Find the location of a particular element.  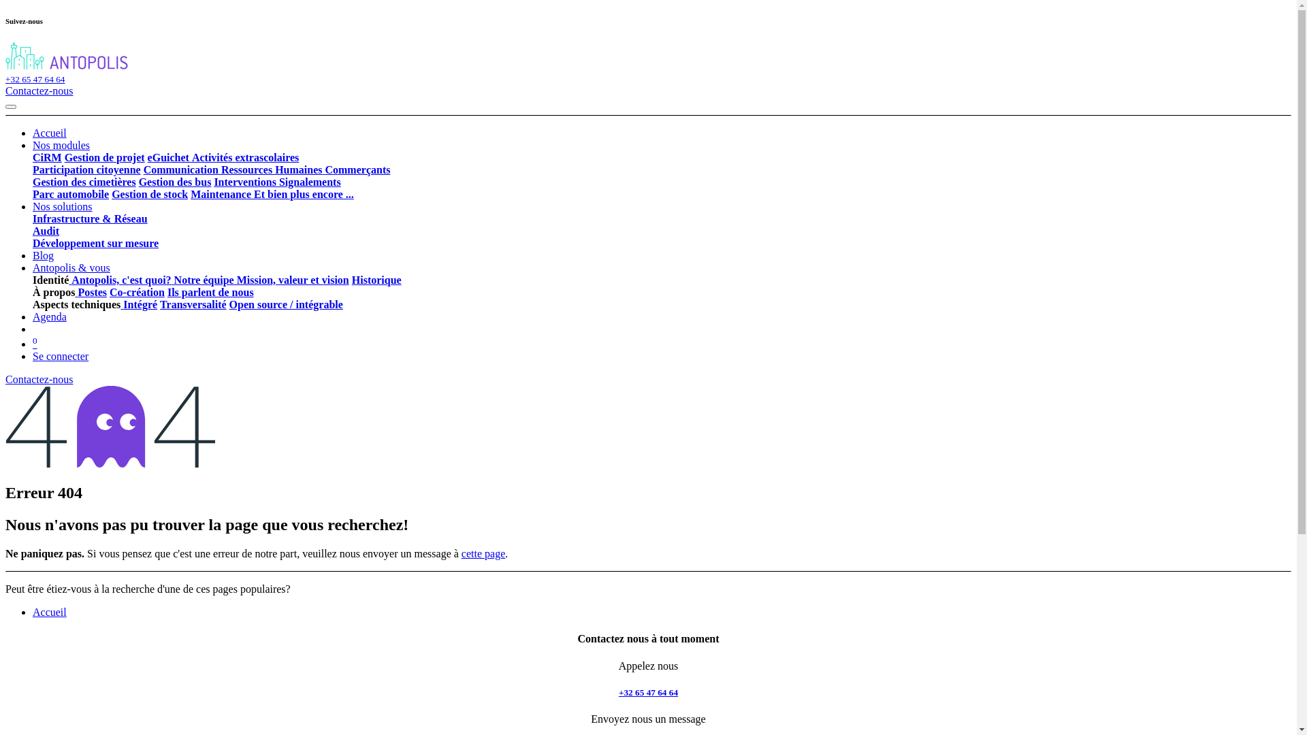

Gestion de projet is located at coordinates (105, 158).